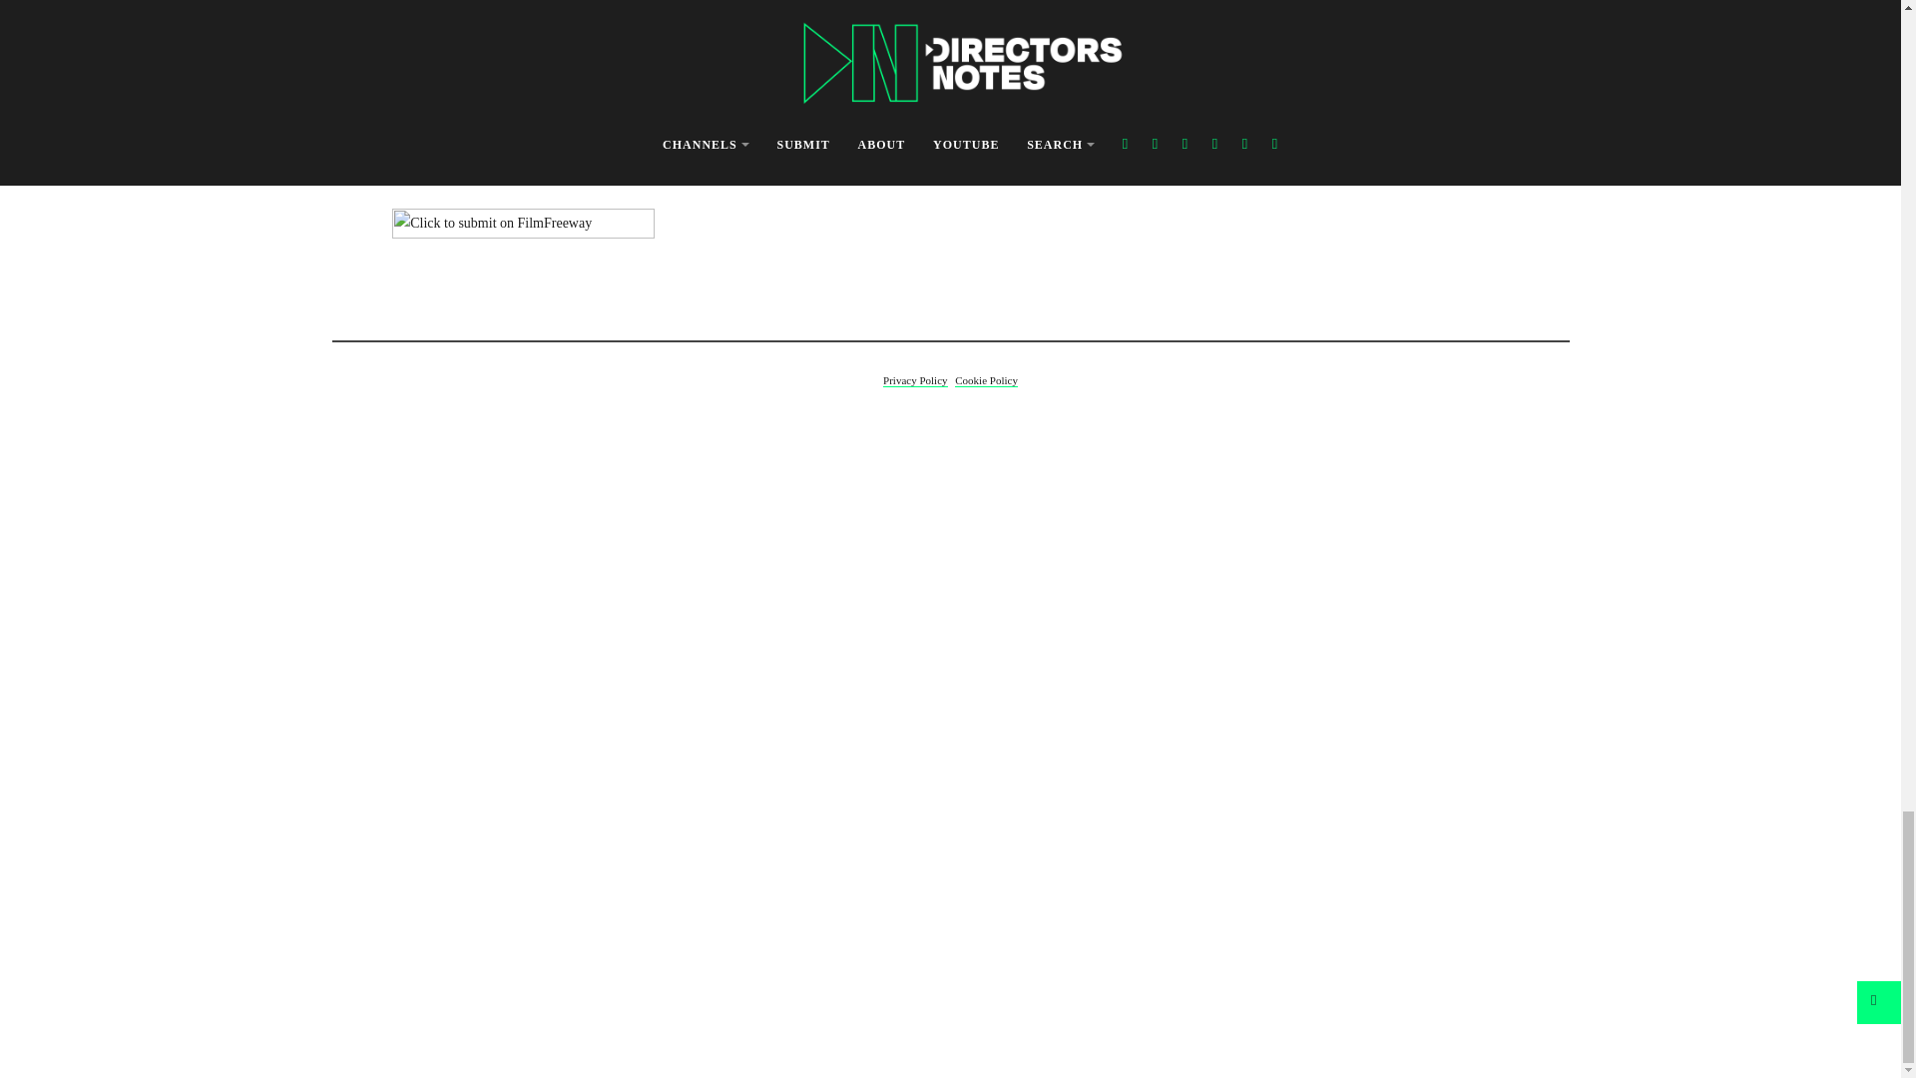 This screenshot has height=1078, width=1916. I want to click on Click to submit on FilmFreeway, so click(523, 234).